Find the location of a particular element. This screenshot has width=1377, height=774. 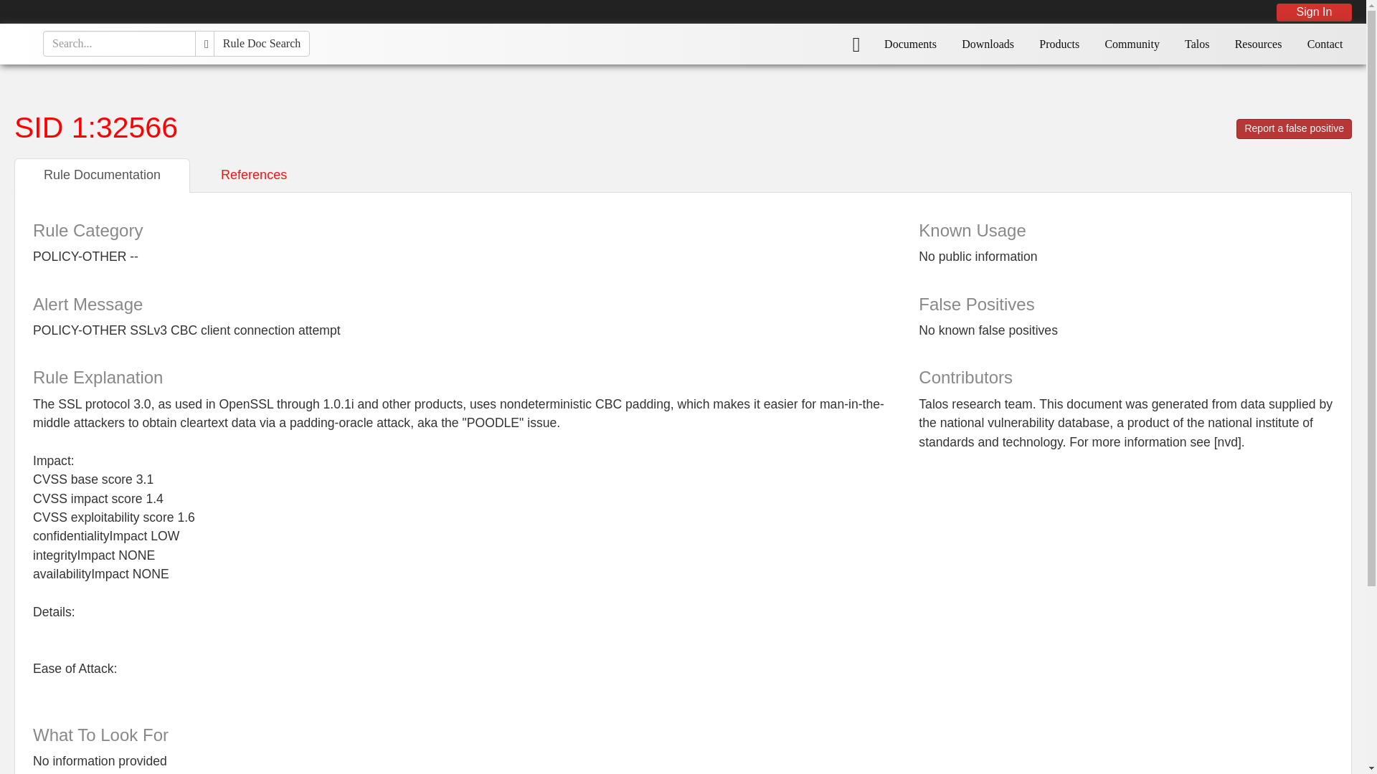

Downloads is located at coordinates (988, 44).